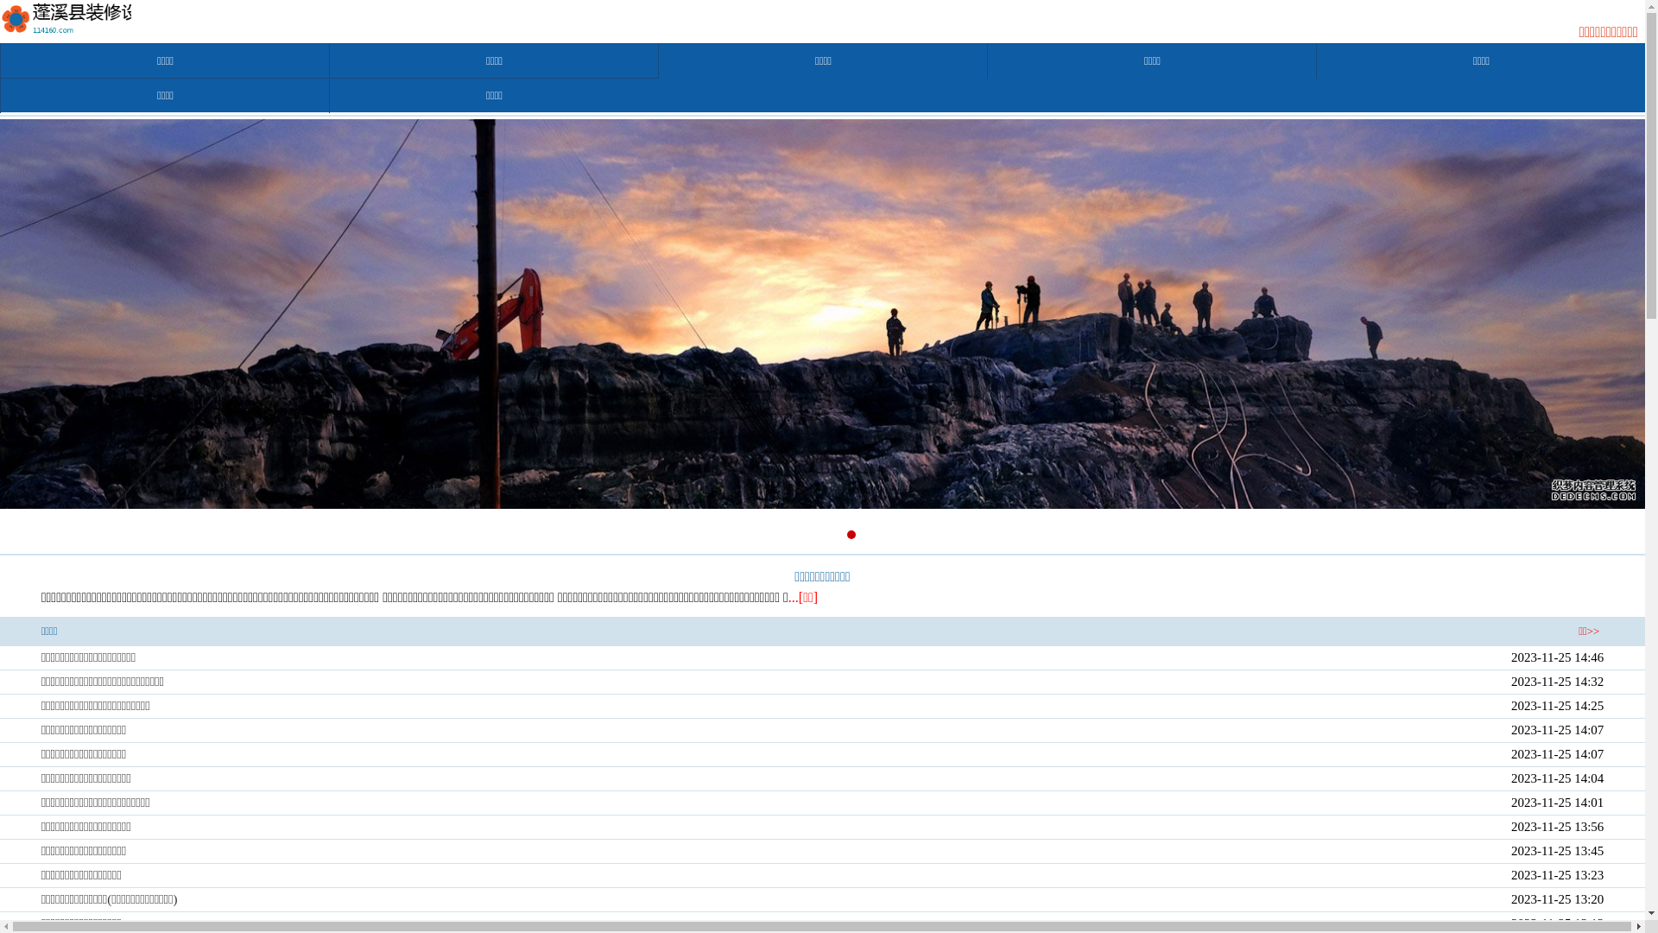  I want to click on 4, so click(850, 534).